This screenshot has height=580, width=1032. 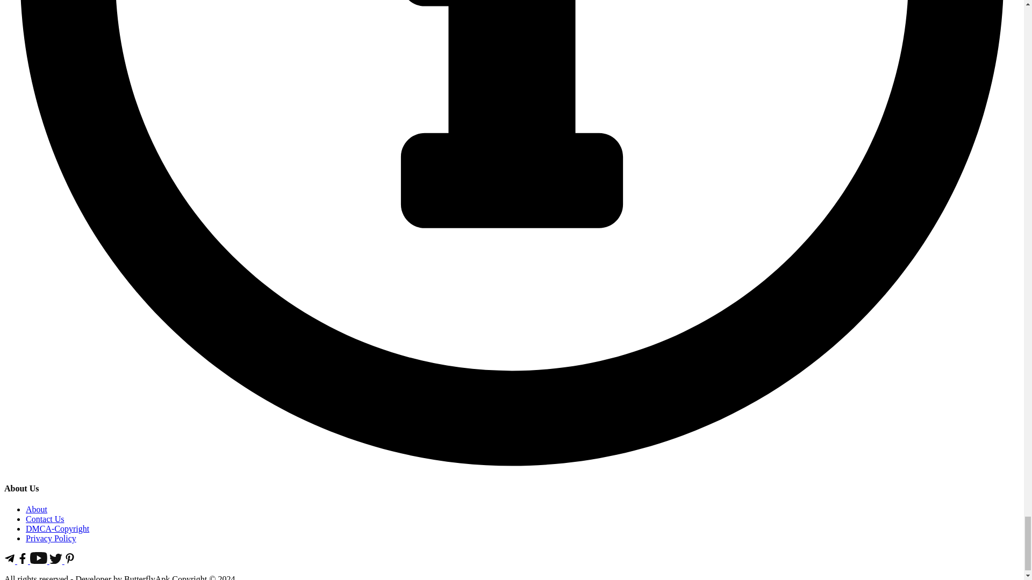 What do you see at coordinates (51, 538) in the screenshot?
I see `Privacy Policy` at bounding box center [51, 538].